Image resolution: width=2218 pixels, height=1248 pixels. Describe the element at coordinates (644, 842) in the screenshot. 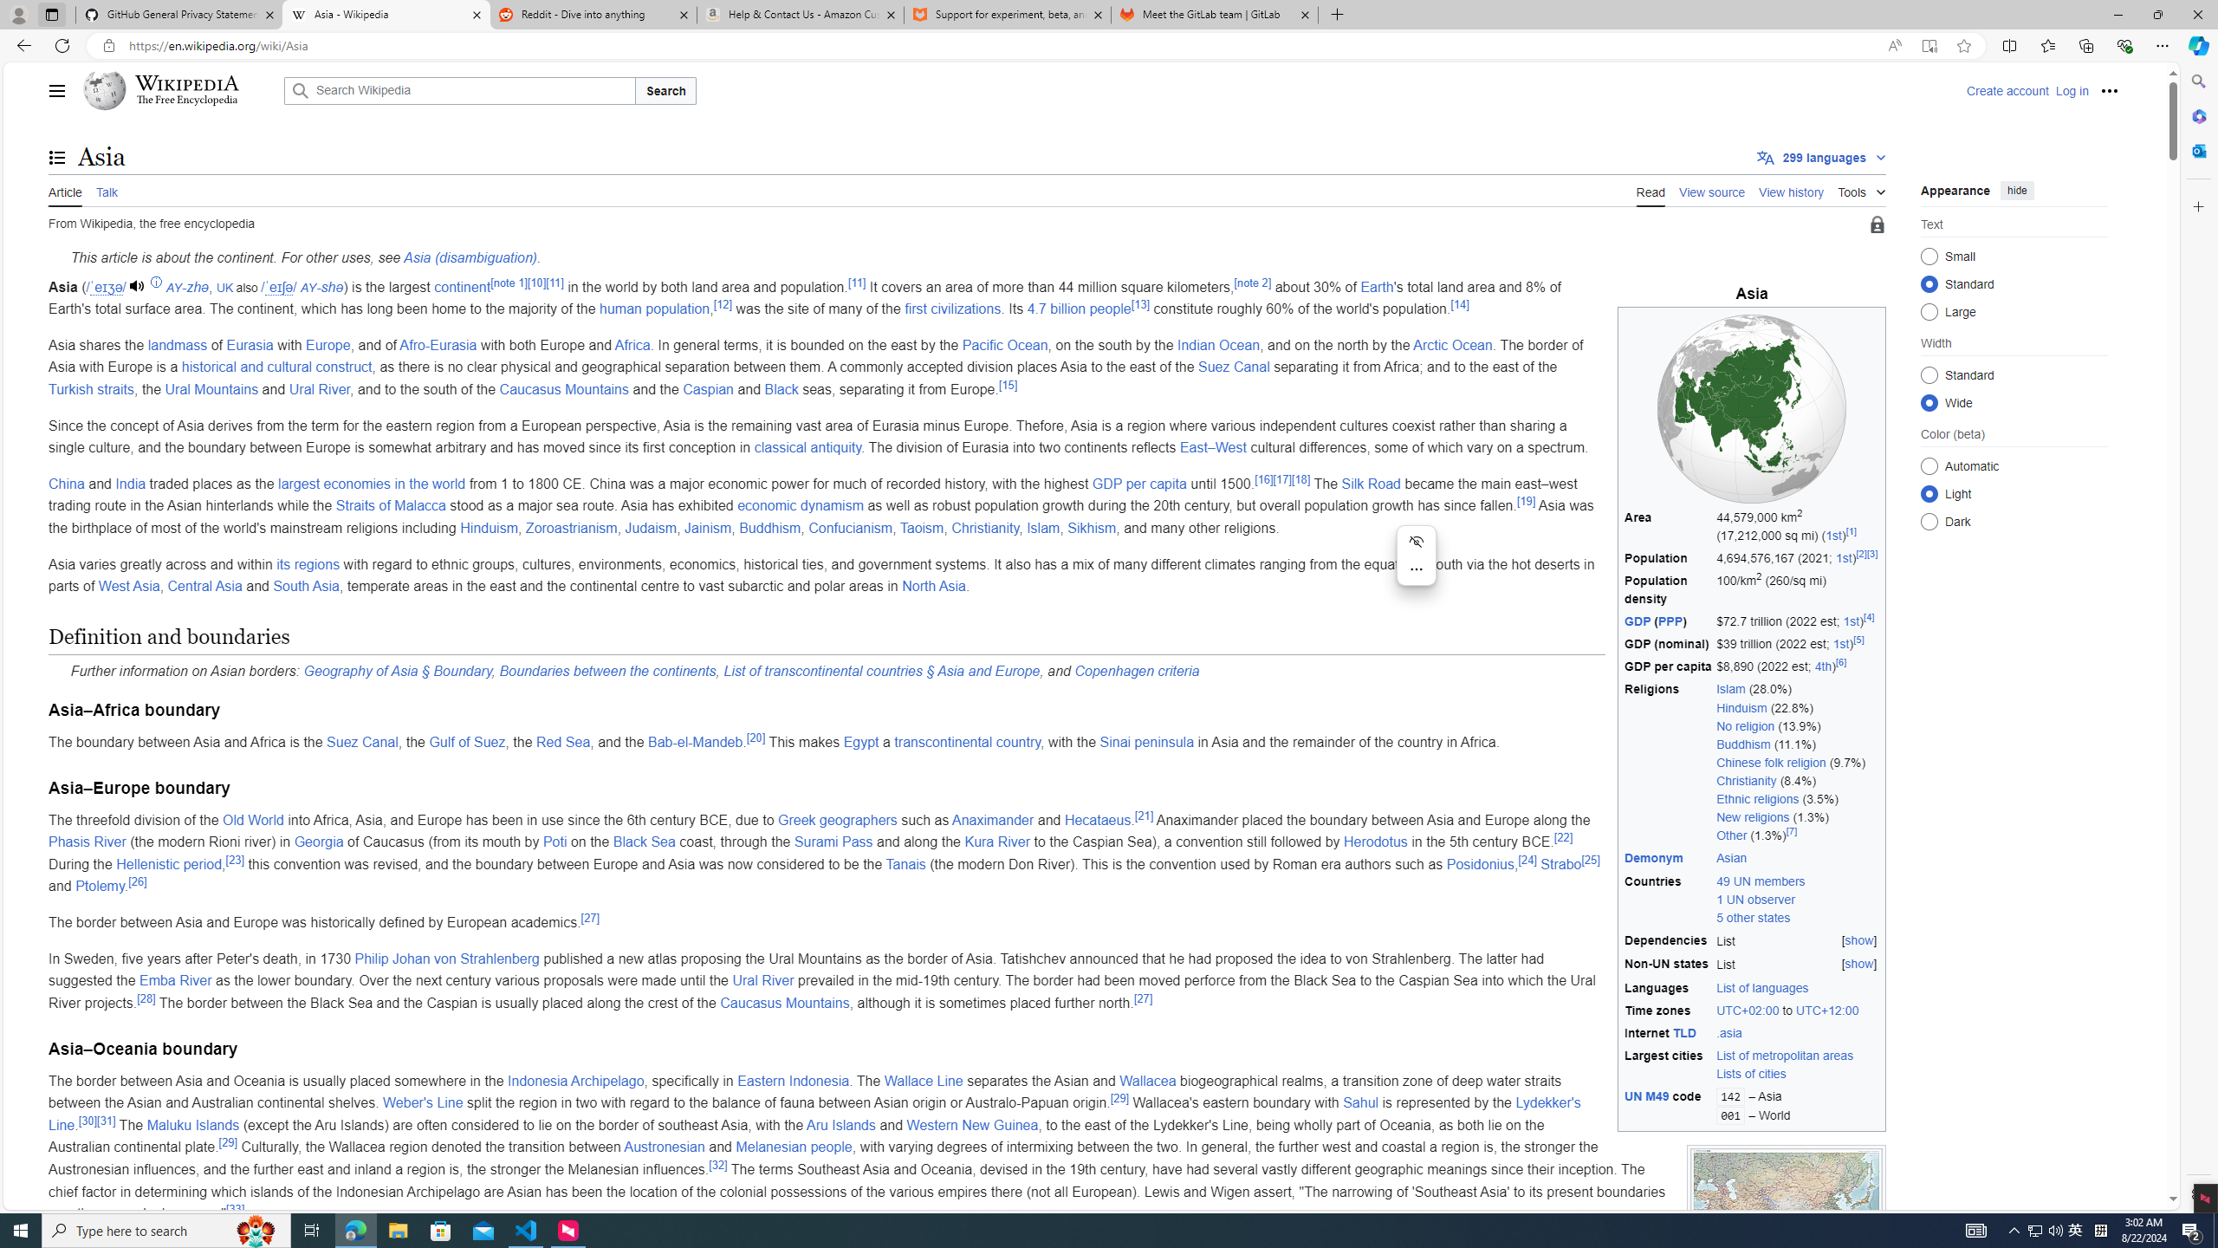

I see `Black Sea` at that location.